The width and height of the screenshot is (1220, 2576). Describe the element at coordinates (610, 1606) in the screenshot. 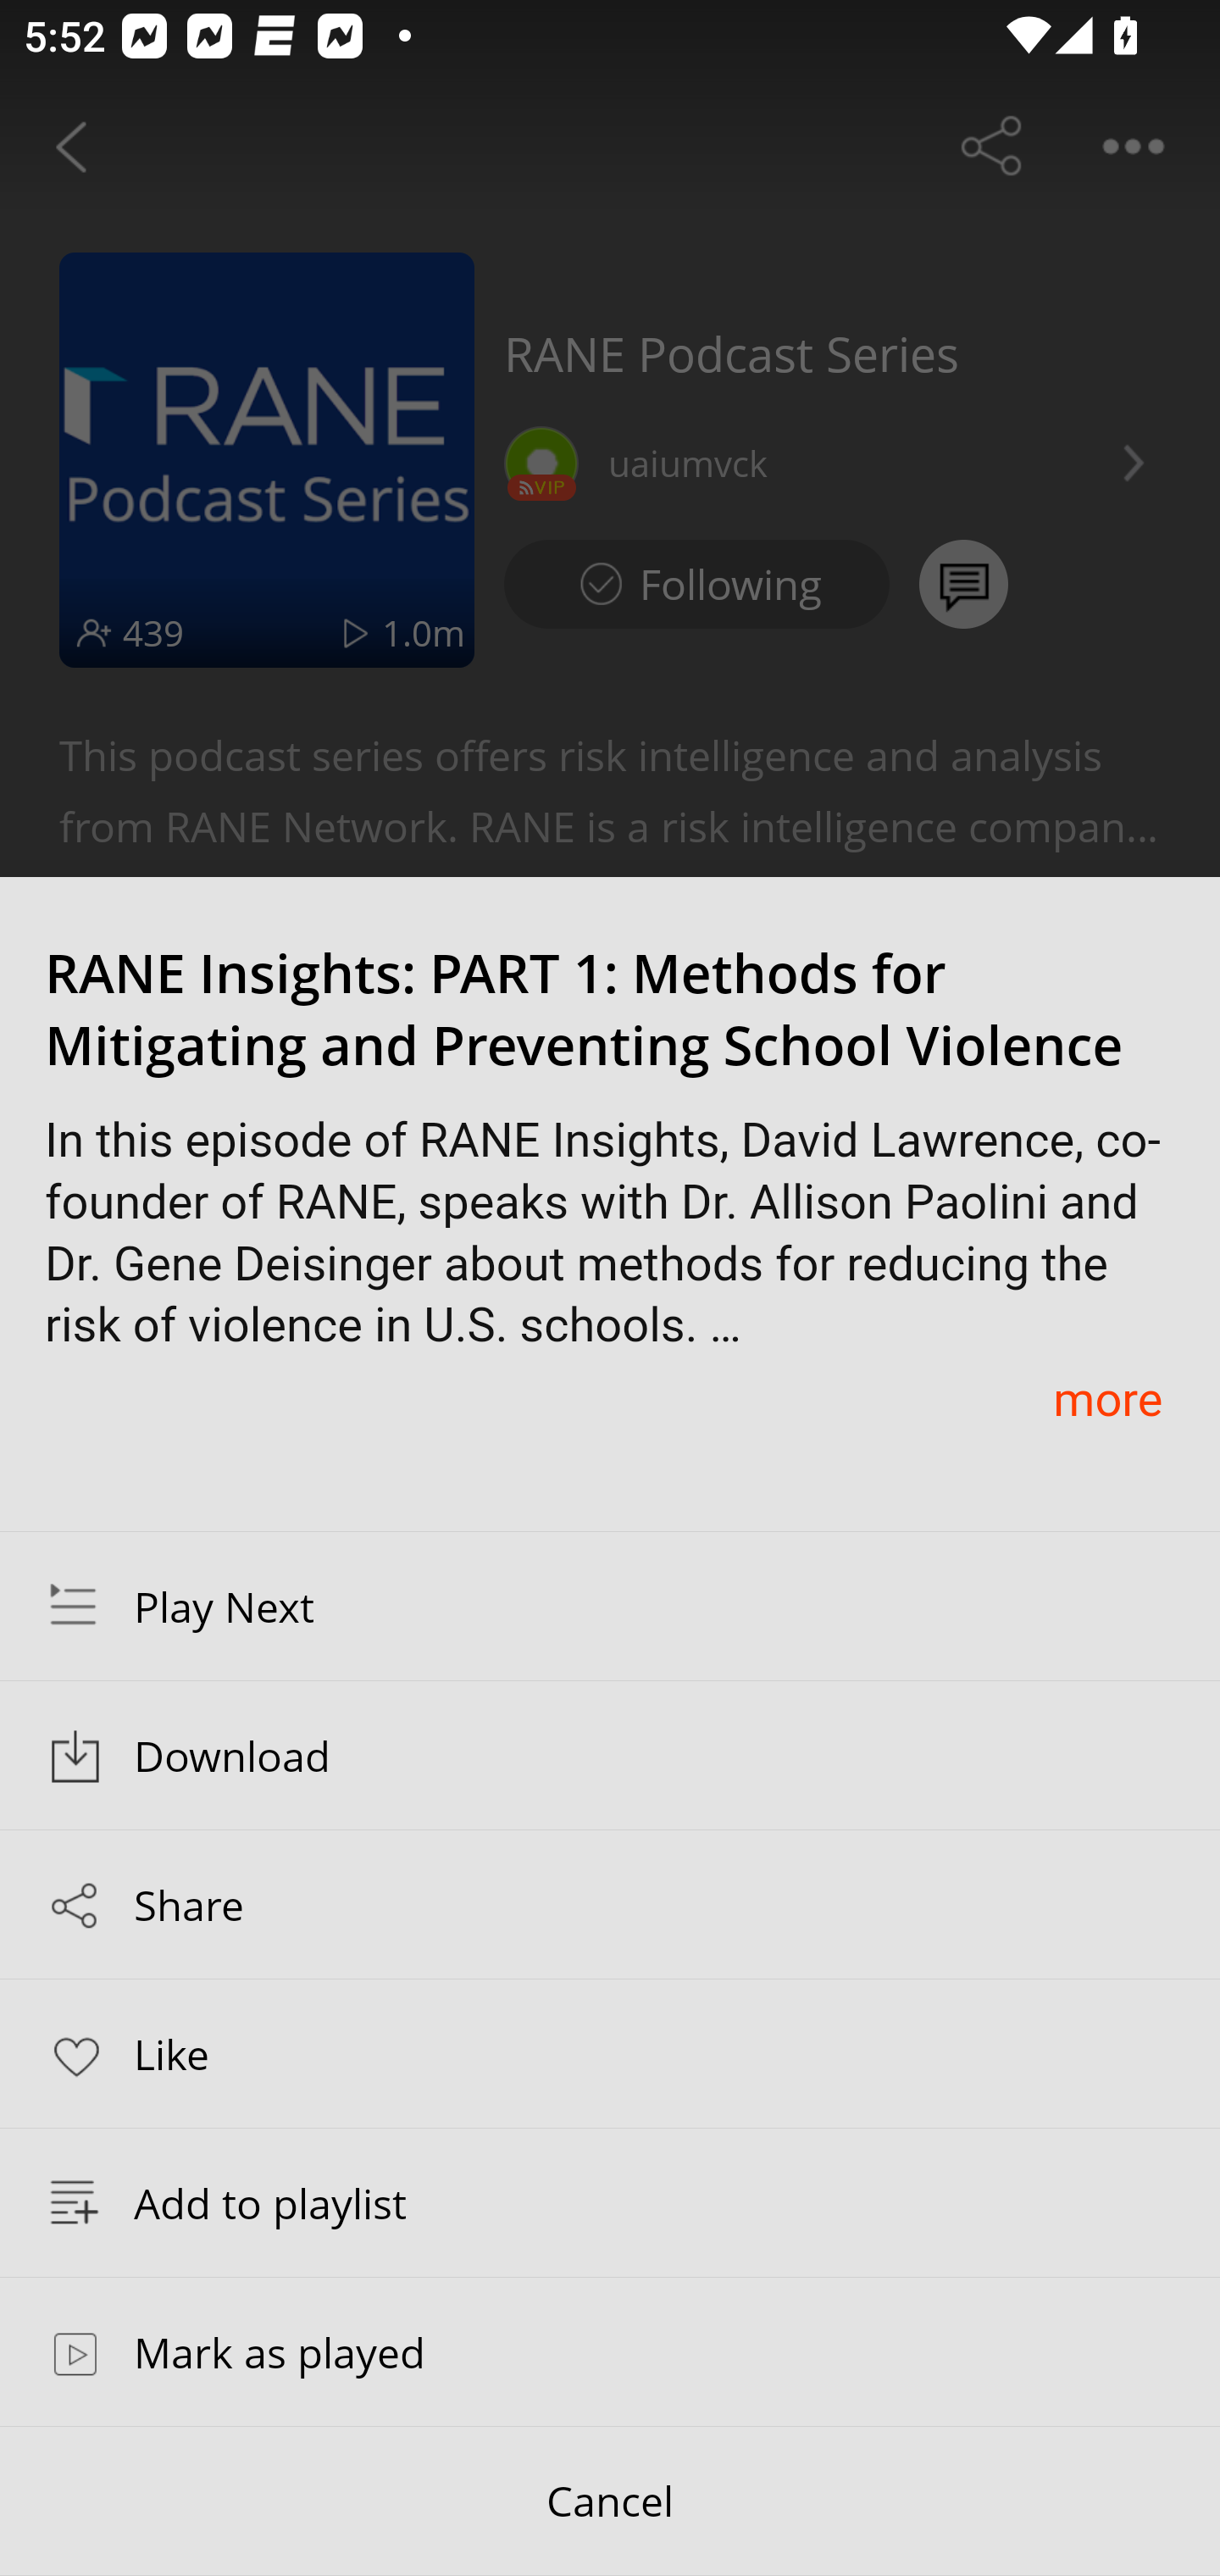

I see `Play Next` at that location.